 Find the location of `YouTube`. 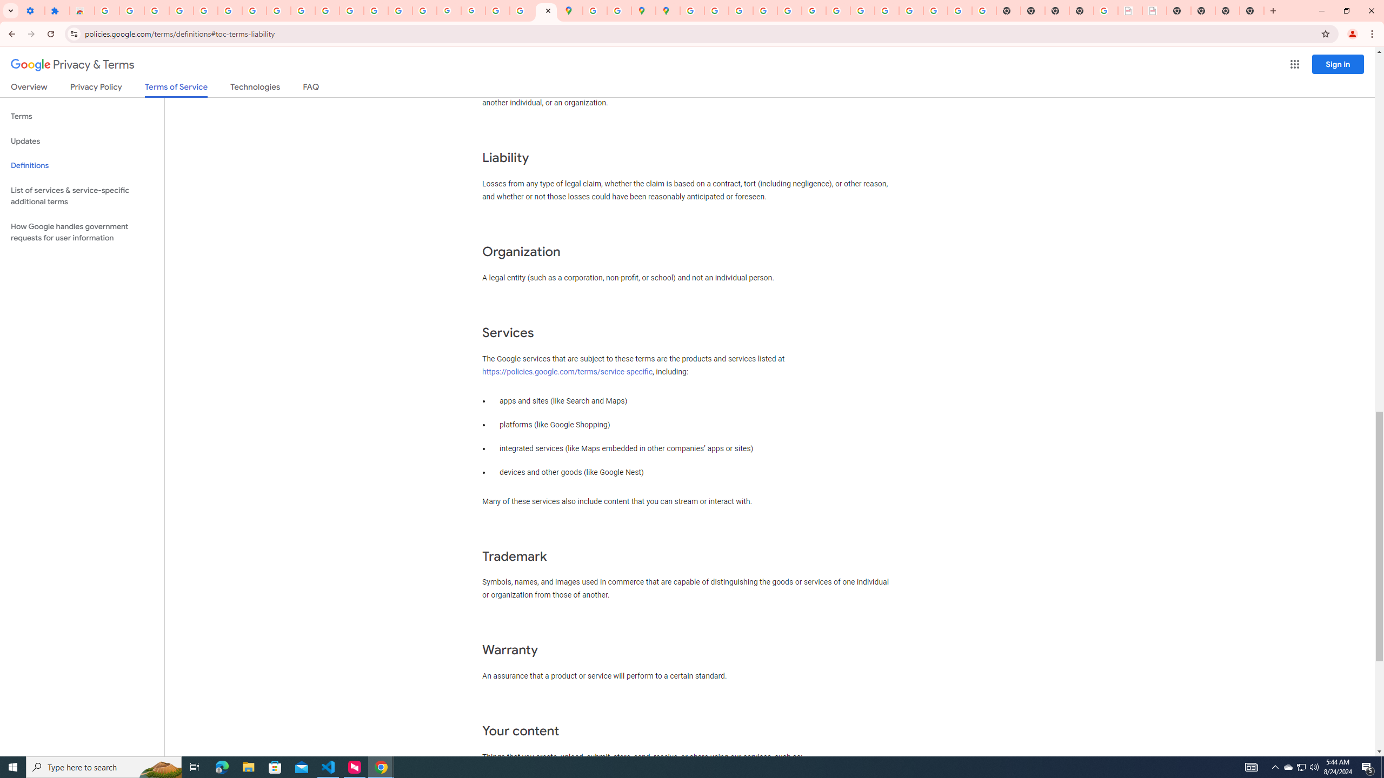

YouTube is located at coordinates (303, 11).